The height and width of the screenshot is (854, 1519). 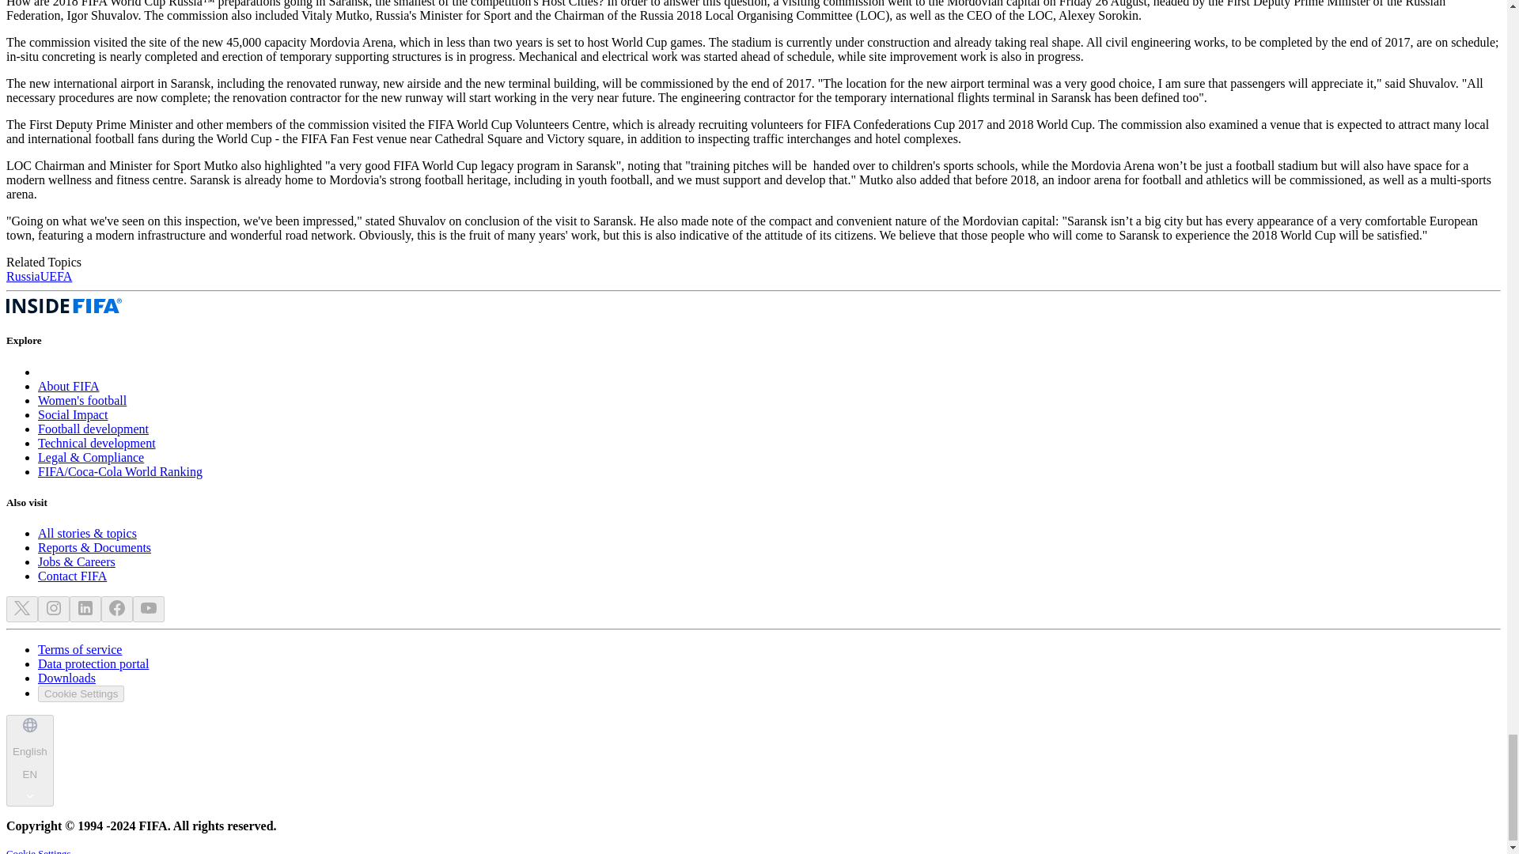 I want to click on Russia, so click(x=23, y=276).